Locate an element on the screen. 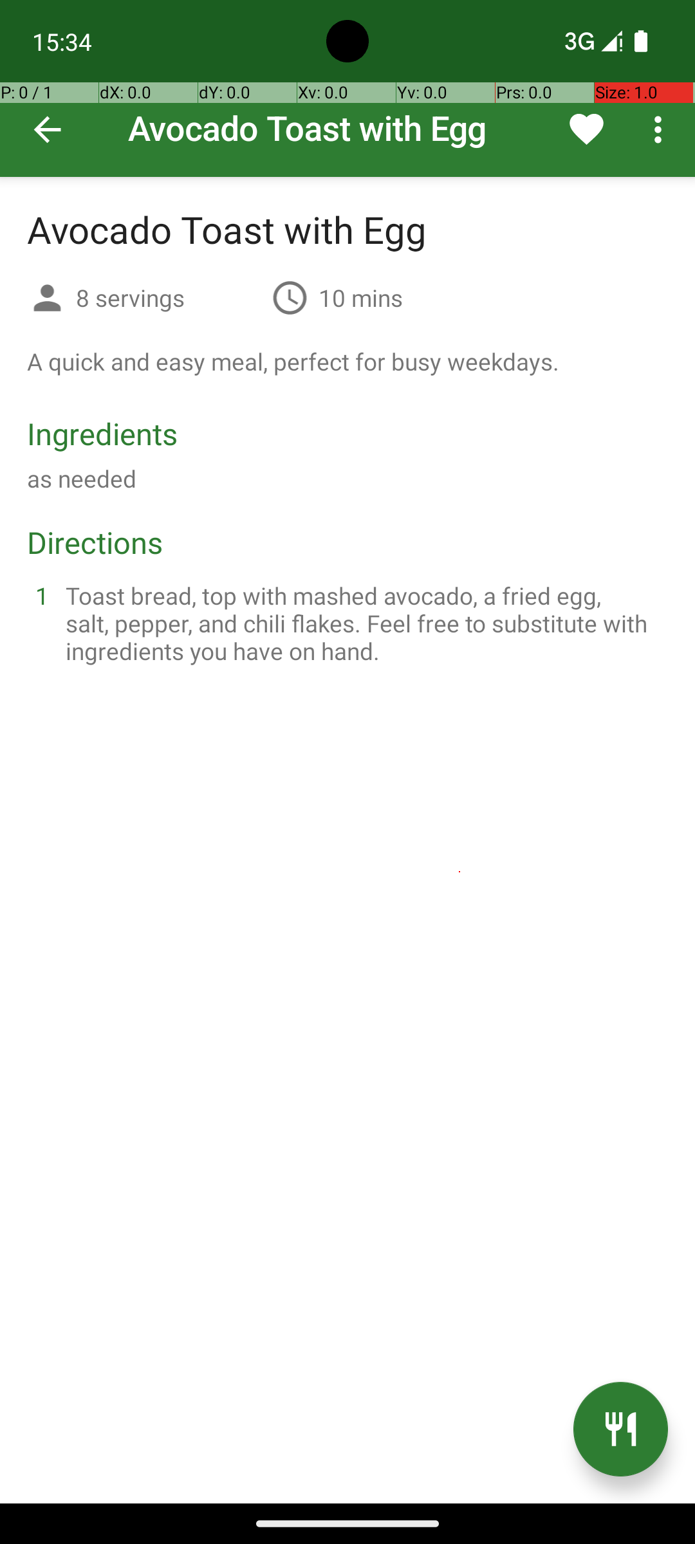 This screenshot has width=695, height=1544. 8 servings is located at coordinates (169, 297).